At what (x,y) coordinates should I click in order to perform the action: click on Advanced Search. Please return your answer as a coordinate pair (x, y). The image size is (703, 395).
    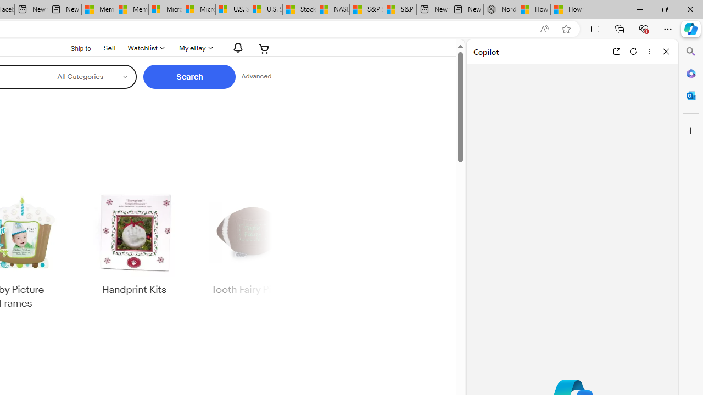
    Looking at the image, I should click on (256, 77).